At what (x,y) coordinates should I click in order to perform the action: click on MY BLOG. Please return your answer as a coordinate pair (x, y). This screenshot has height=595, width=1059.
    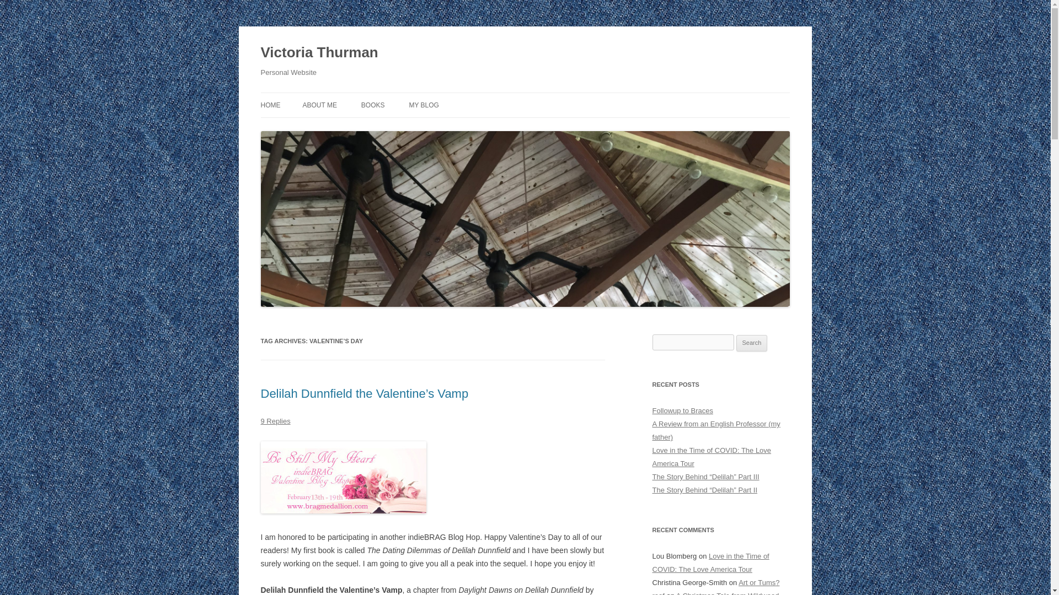
    Looking at the image, I should click on (424, 105).